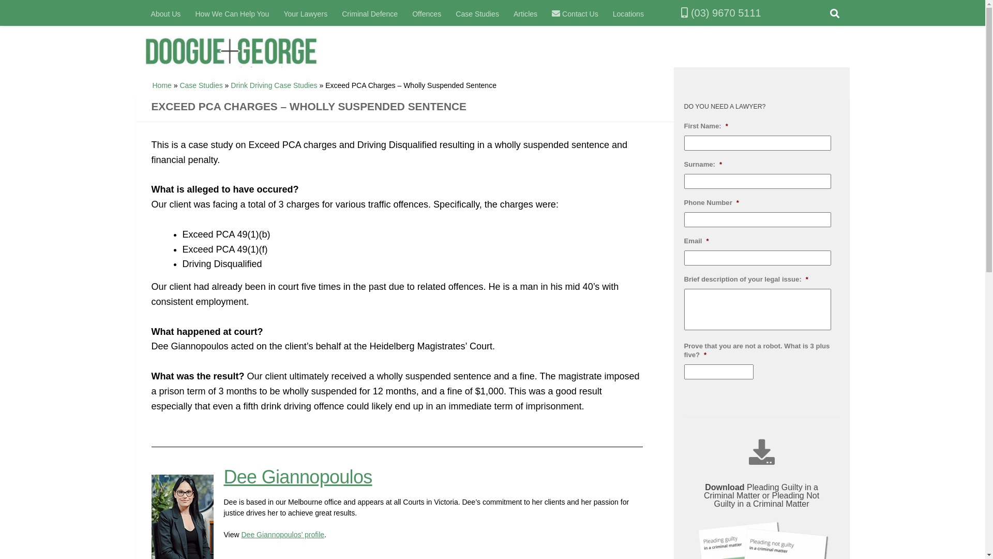  What do you see at coordinates (685, 13) in the screenshot?
I see `Call Doogue & George` at bounding box center [685, 13].